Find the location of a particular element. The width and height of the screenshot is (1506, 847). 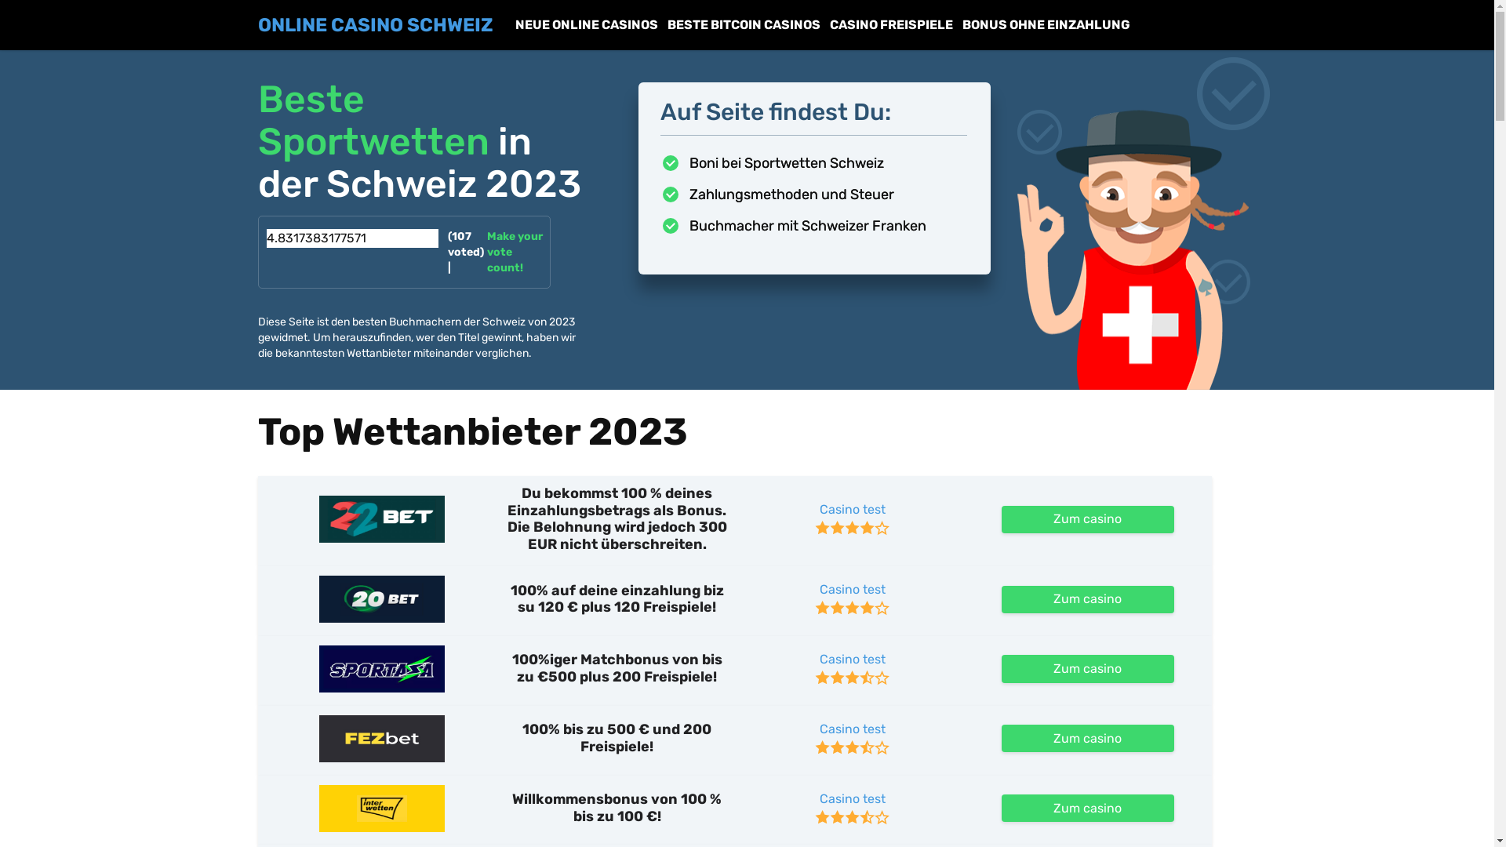

Zum casino is located at coordinates (1087, 599).